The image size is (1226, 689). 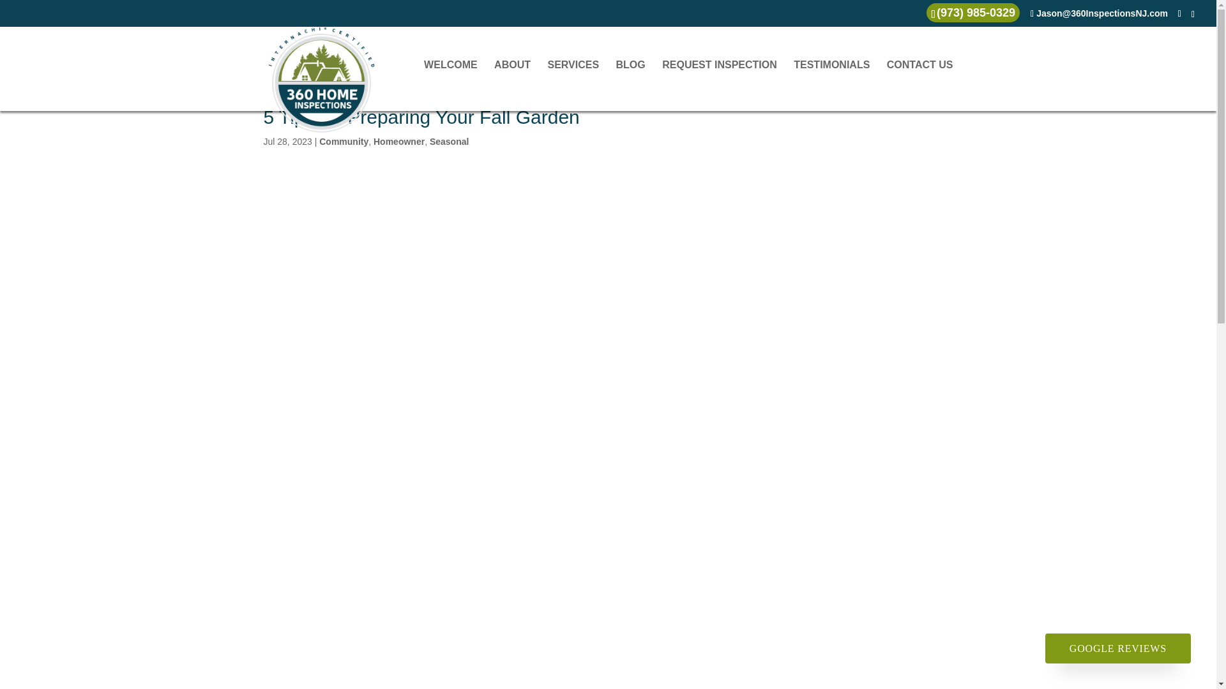 What do you see at coordinates (831, 85) in the screenshot?
I see `TESTIMONIALS` at bounding box center [831, 85].